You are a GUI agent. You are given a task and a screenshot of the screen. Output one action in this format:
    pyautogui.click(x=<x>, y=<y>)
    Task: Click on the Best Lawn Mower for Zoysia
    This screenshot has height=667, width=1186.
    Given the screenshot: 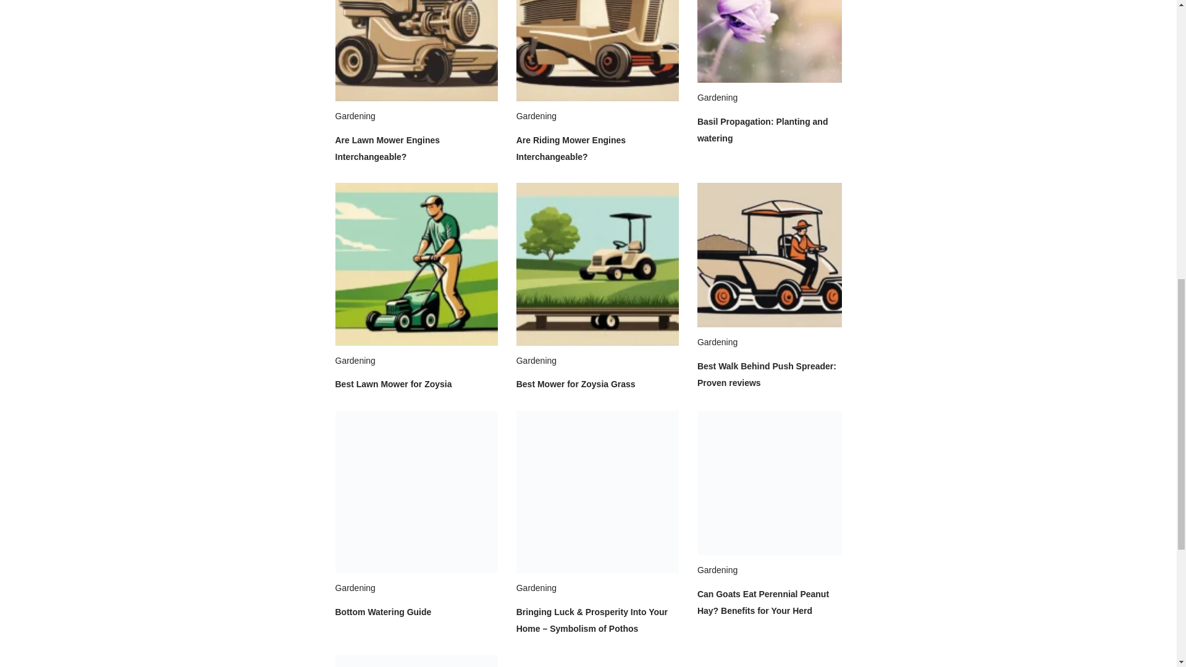 What is the action you would take?
    pyautogui.click(x=393, y=384)
    